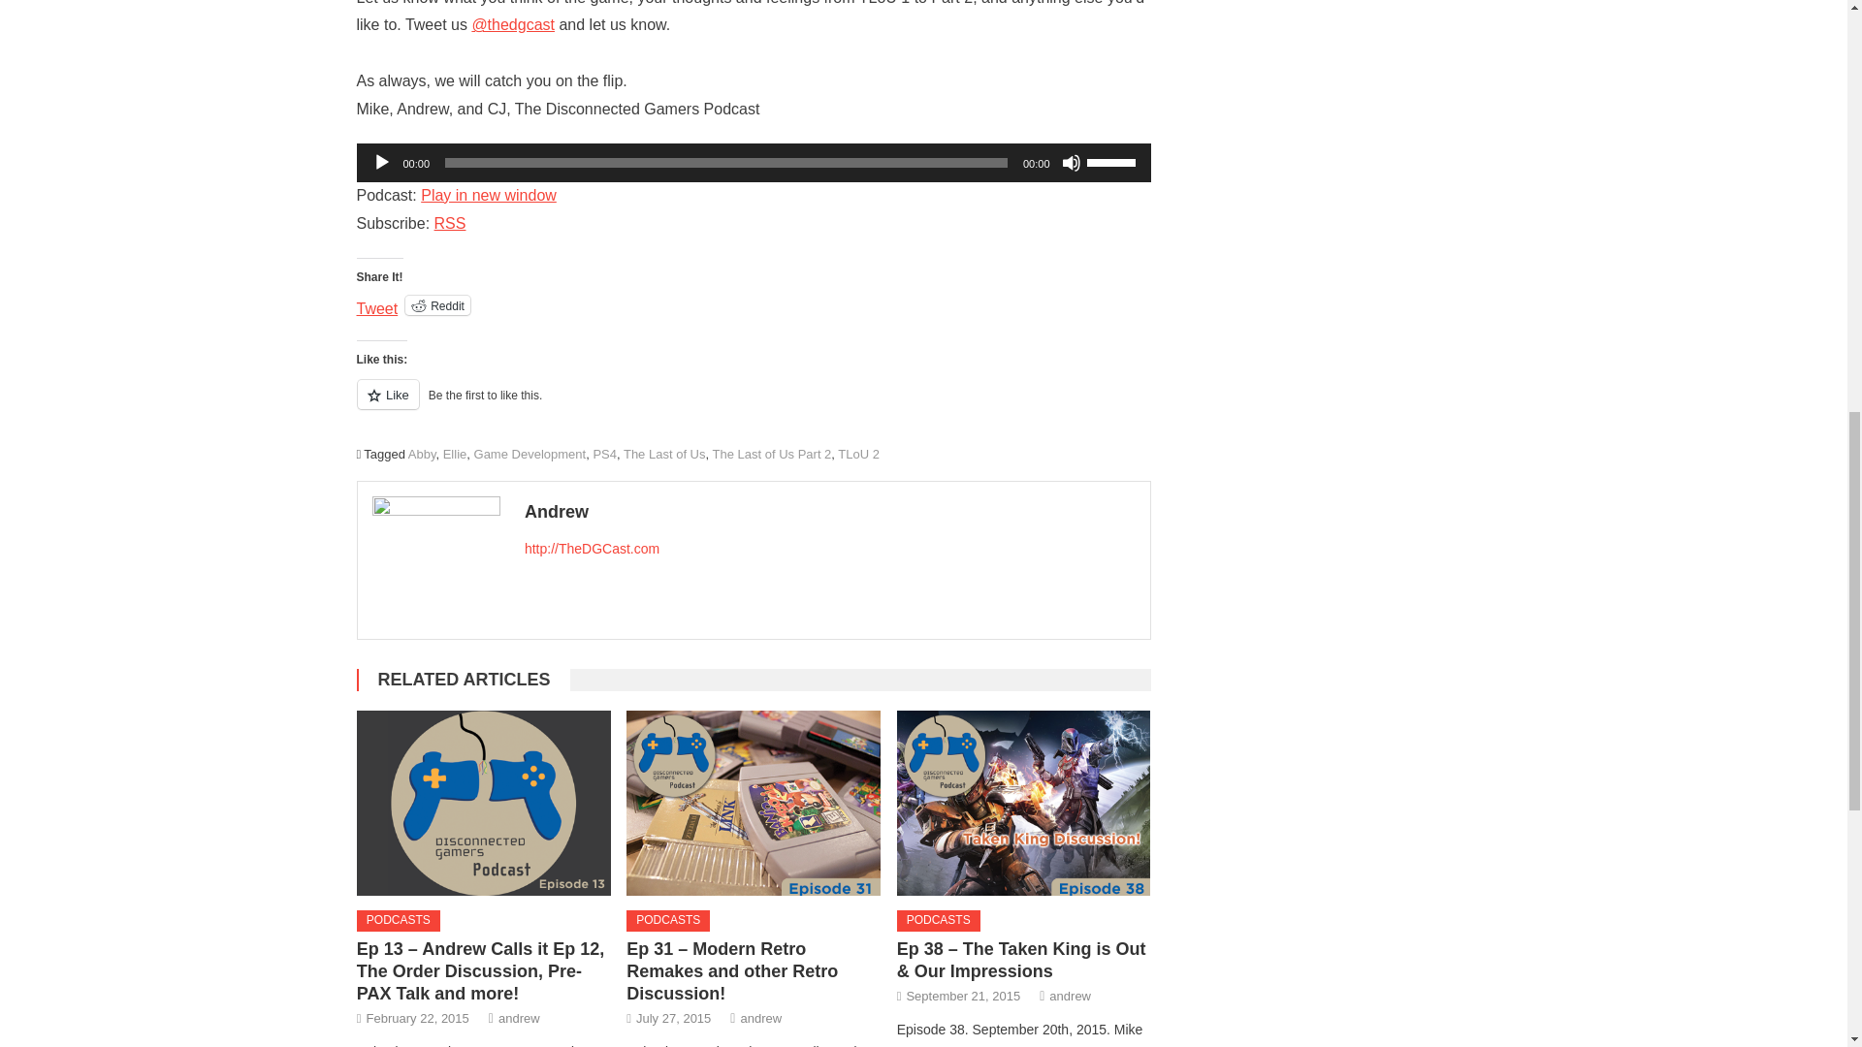 The height and width of the screenshot is (1047, 1862). I want to click on Play in new window, so click(489, 194).